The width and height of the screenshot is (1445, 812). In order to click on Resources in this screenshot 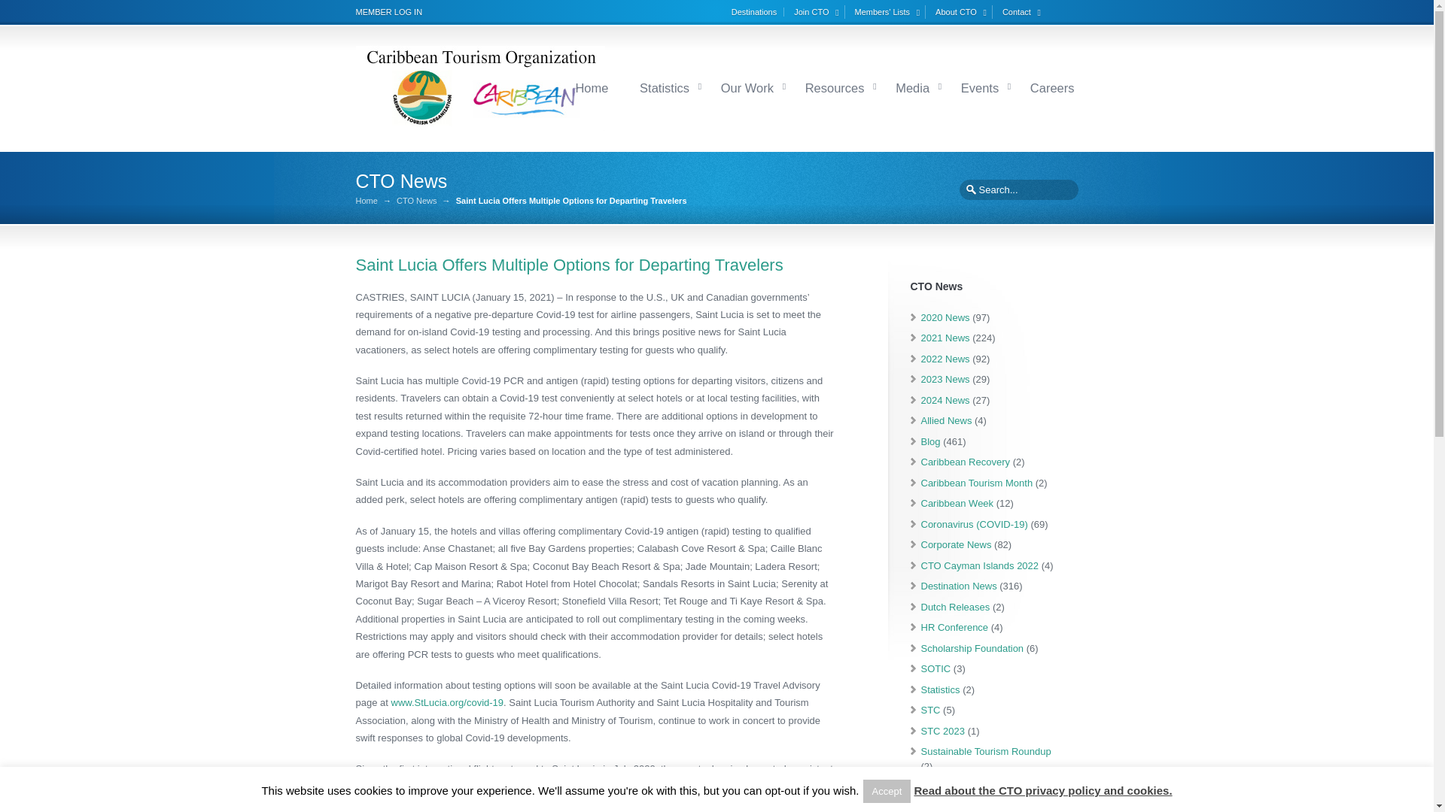, I will do `click(835, 87)`.